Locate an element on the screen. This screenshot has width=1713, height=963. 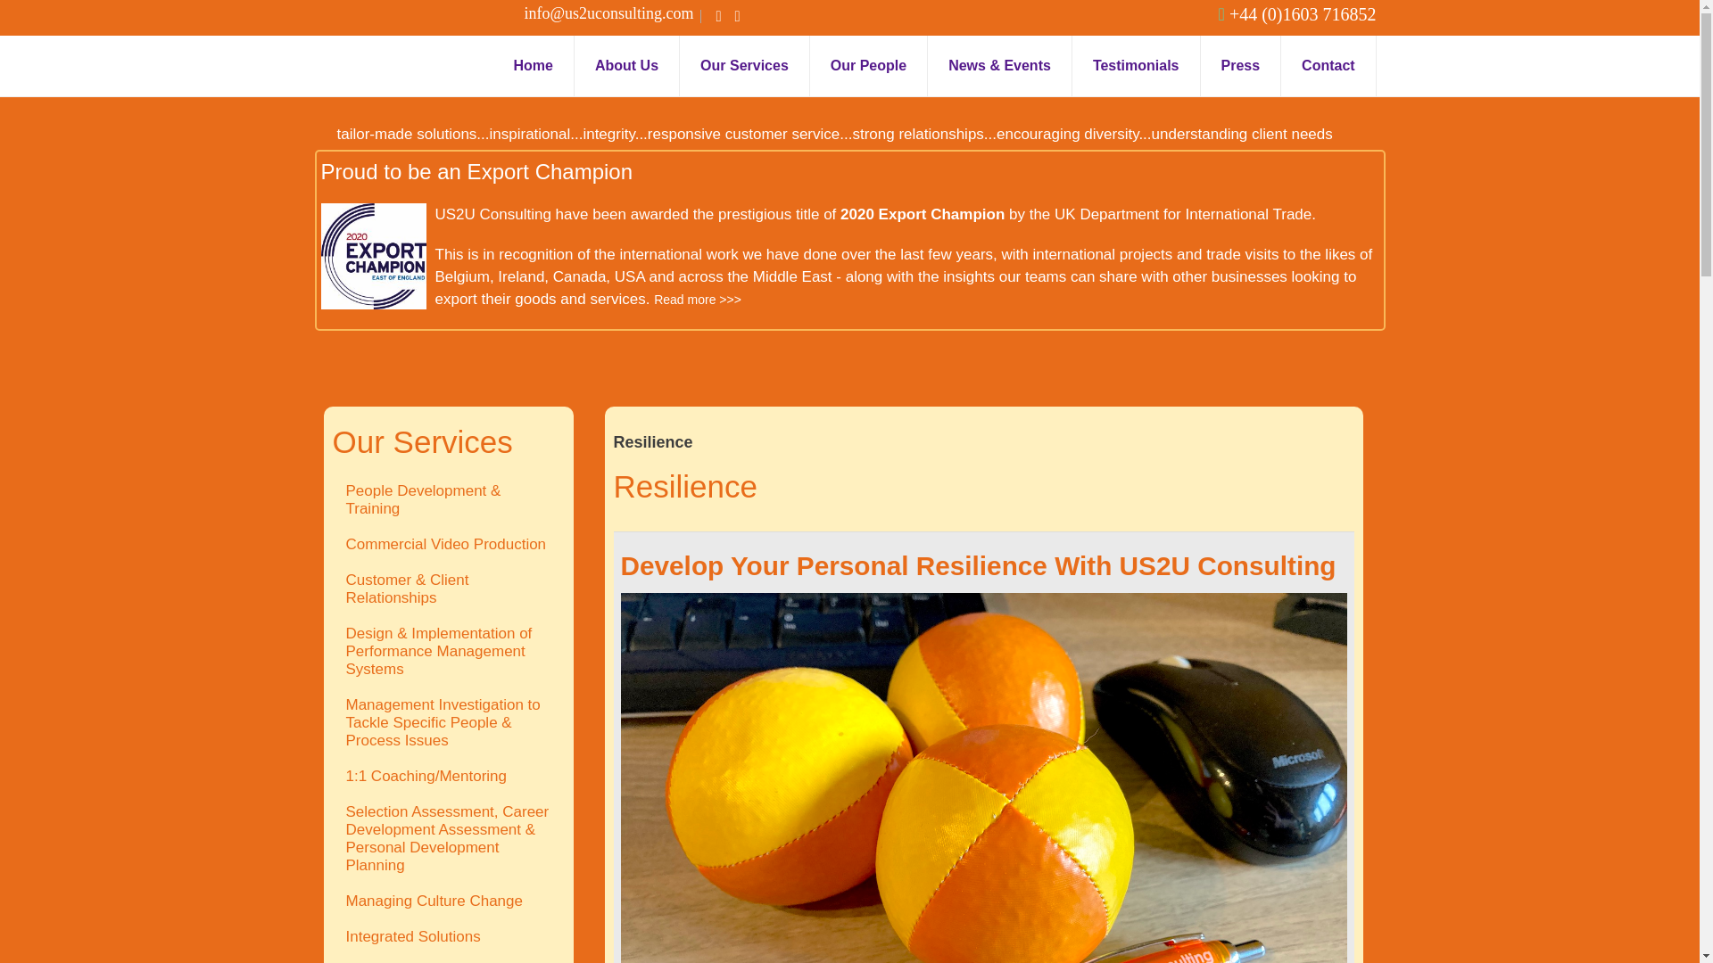
Integrated Solutions is located at coordinates (448, 937).